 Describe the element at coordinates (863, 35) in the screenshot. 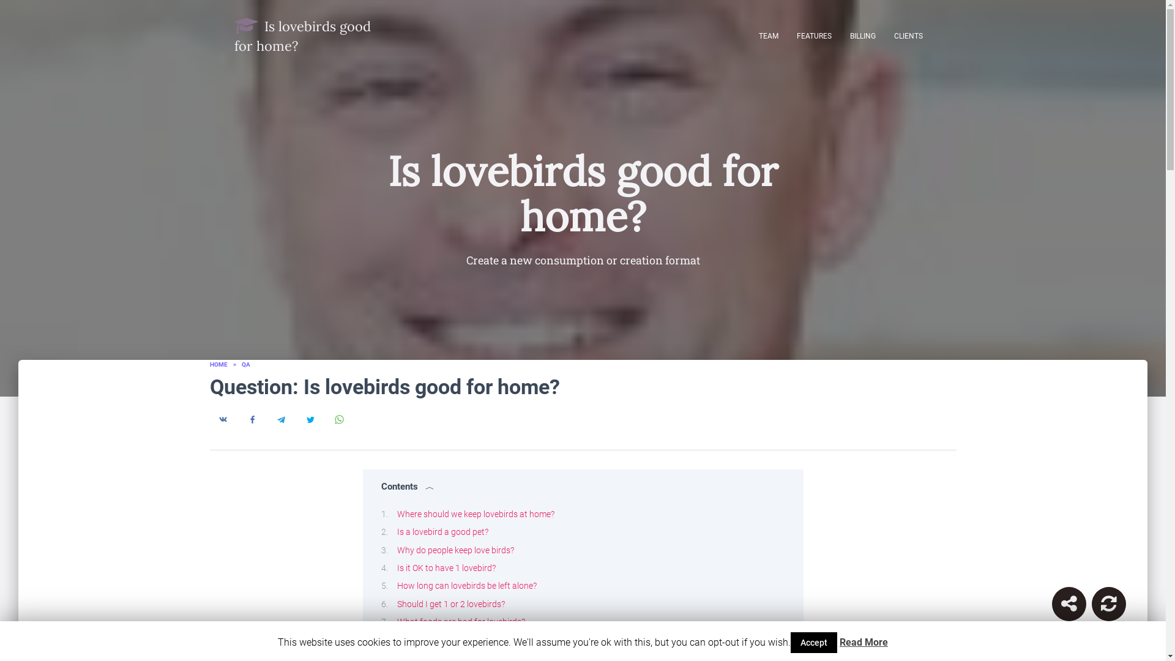

I see `BILLING` at that location.